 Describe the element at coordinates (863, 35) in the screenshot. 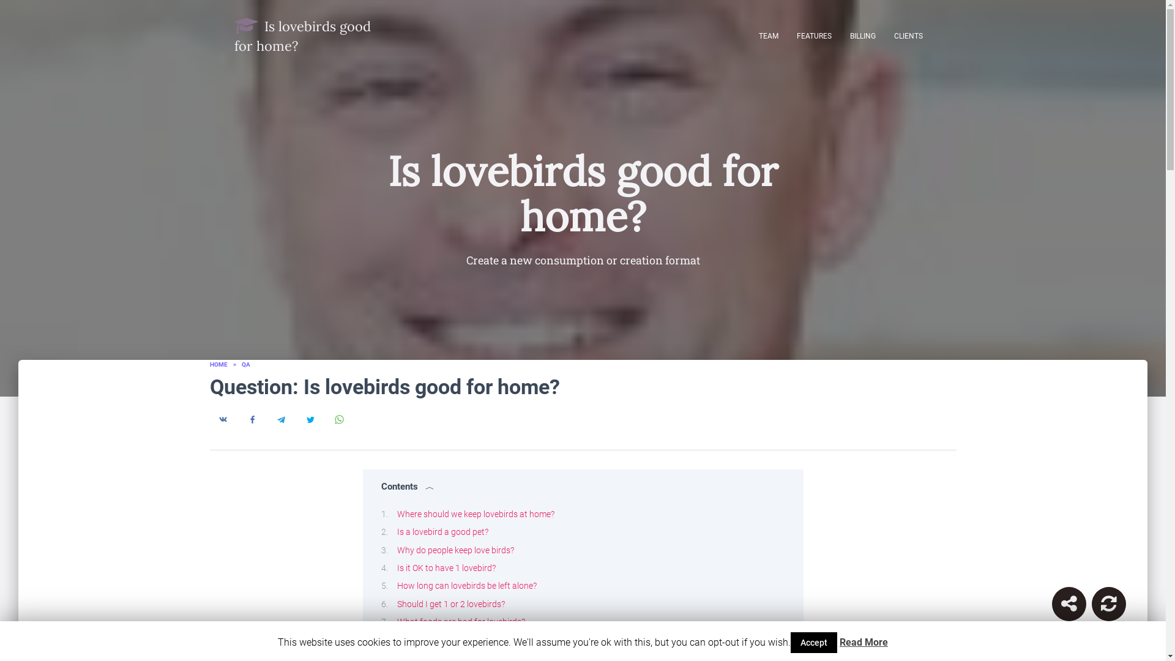

I see `BILLING` at that location.